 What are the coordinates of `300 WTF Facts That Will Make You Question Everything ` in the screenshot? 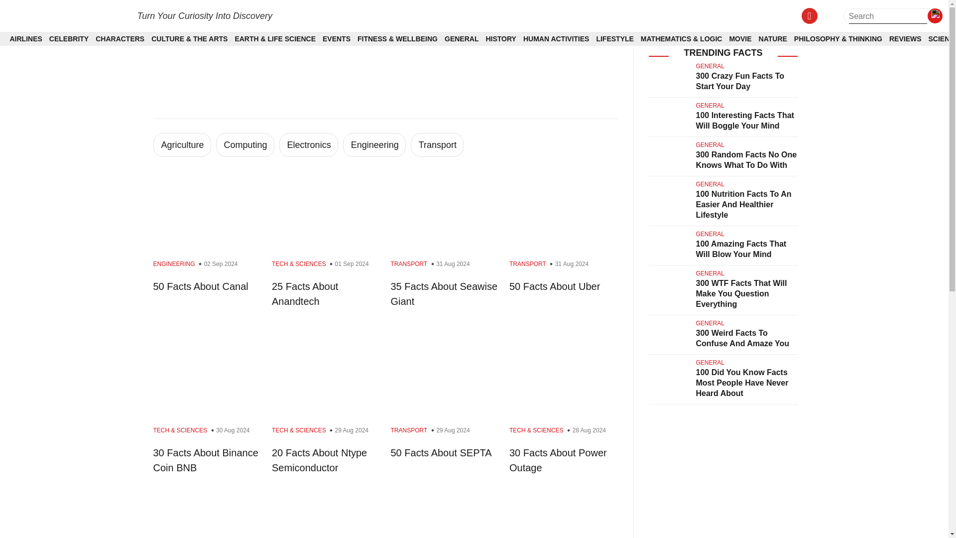 It's located at (741, 293).